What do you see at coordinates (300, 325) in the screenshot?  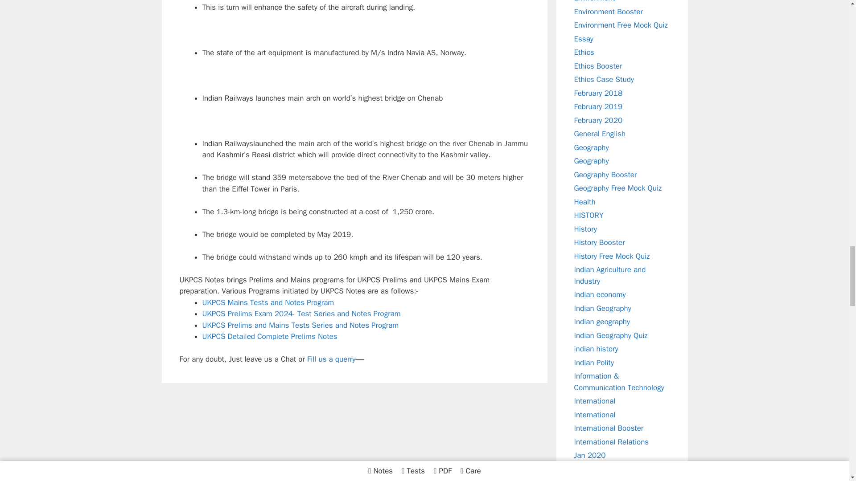 I see `UKPCS Prelims and Mains Tests Series and Notes Program` at bounding box center [300, 325].